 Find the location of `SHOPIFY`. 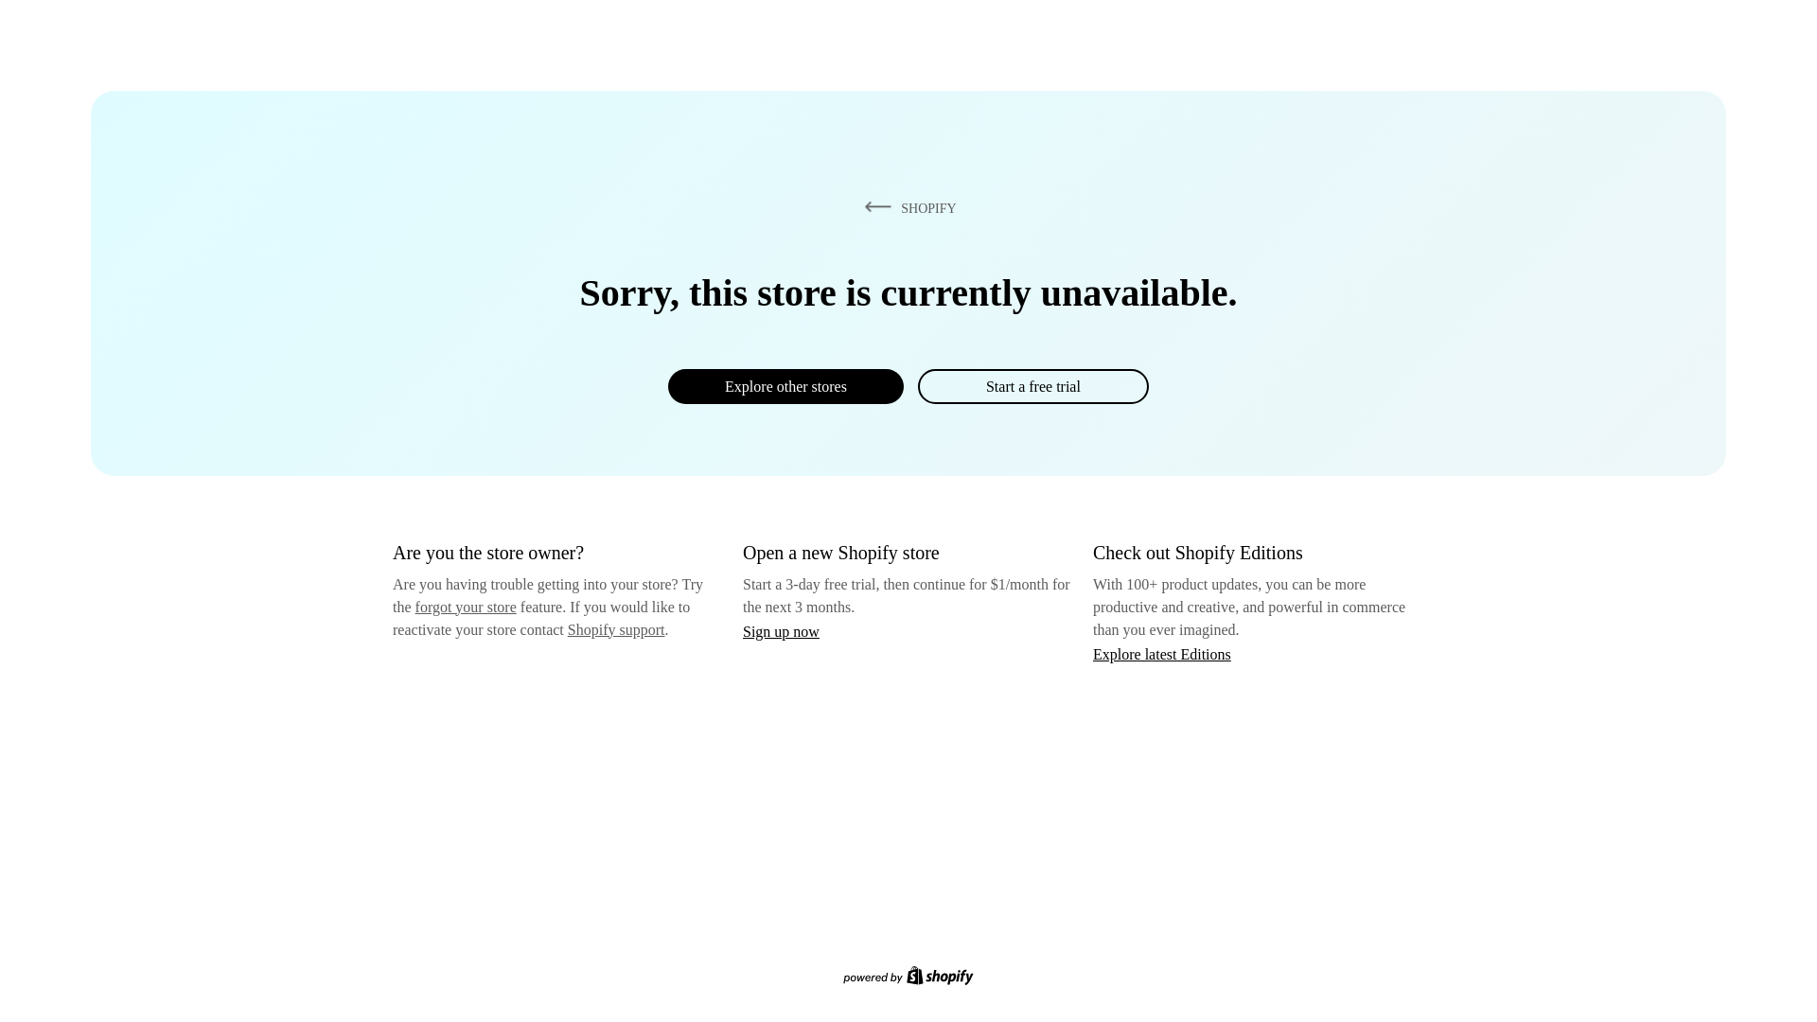

SHOPIFY is located at coordinates (907, 207).